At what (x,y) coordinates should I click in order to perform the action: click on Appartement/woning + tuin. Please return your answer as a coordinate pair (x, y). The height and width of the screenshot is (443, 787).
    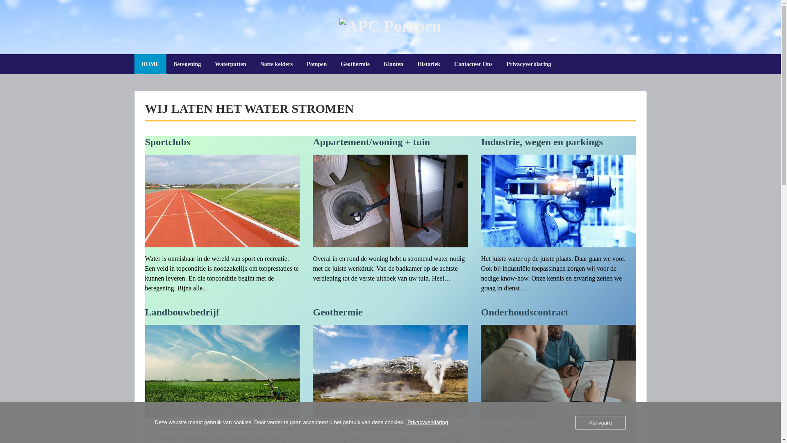
    Looking at the image, I should click on (371, 142).